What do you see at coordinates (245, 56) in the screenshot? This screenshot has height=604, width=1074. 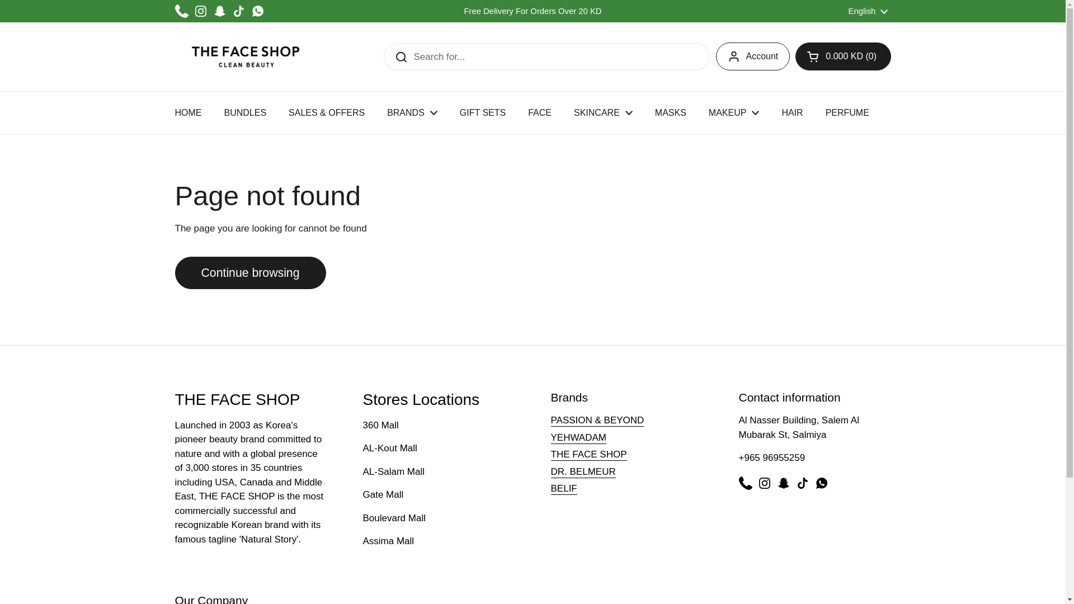 I see `The Face Shop` at bounding box center [245, 56].